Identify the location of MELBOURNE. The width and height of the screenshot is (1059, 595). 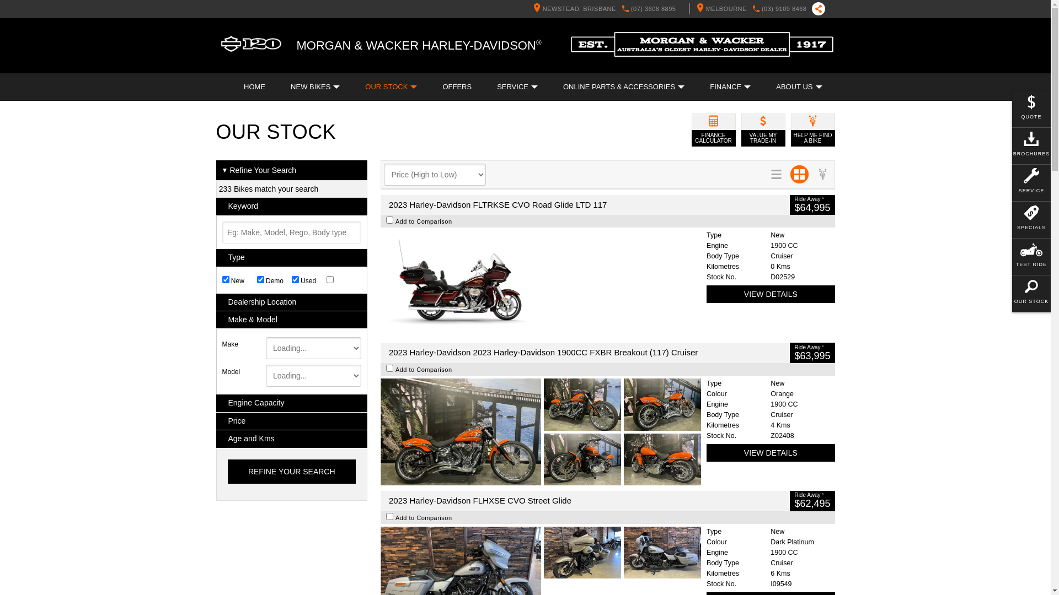
(769, 59).